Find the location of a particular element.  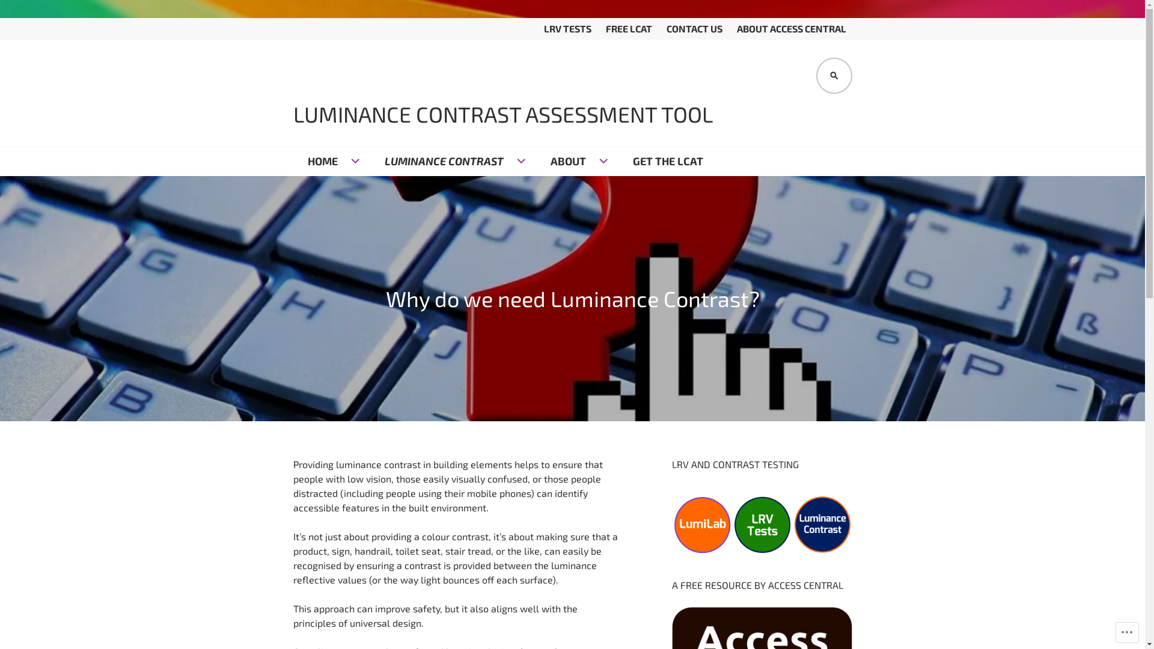

LUMINANCE CONTRAST is located at coordinates (453, 162).